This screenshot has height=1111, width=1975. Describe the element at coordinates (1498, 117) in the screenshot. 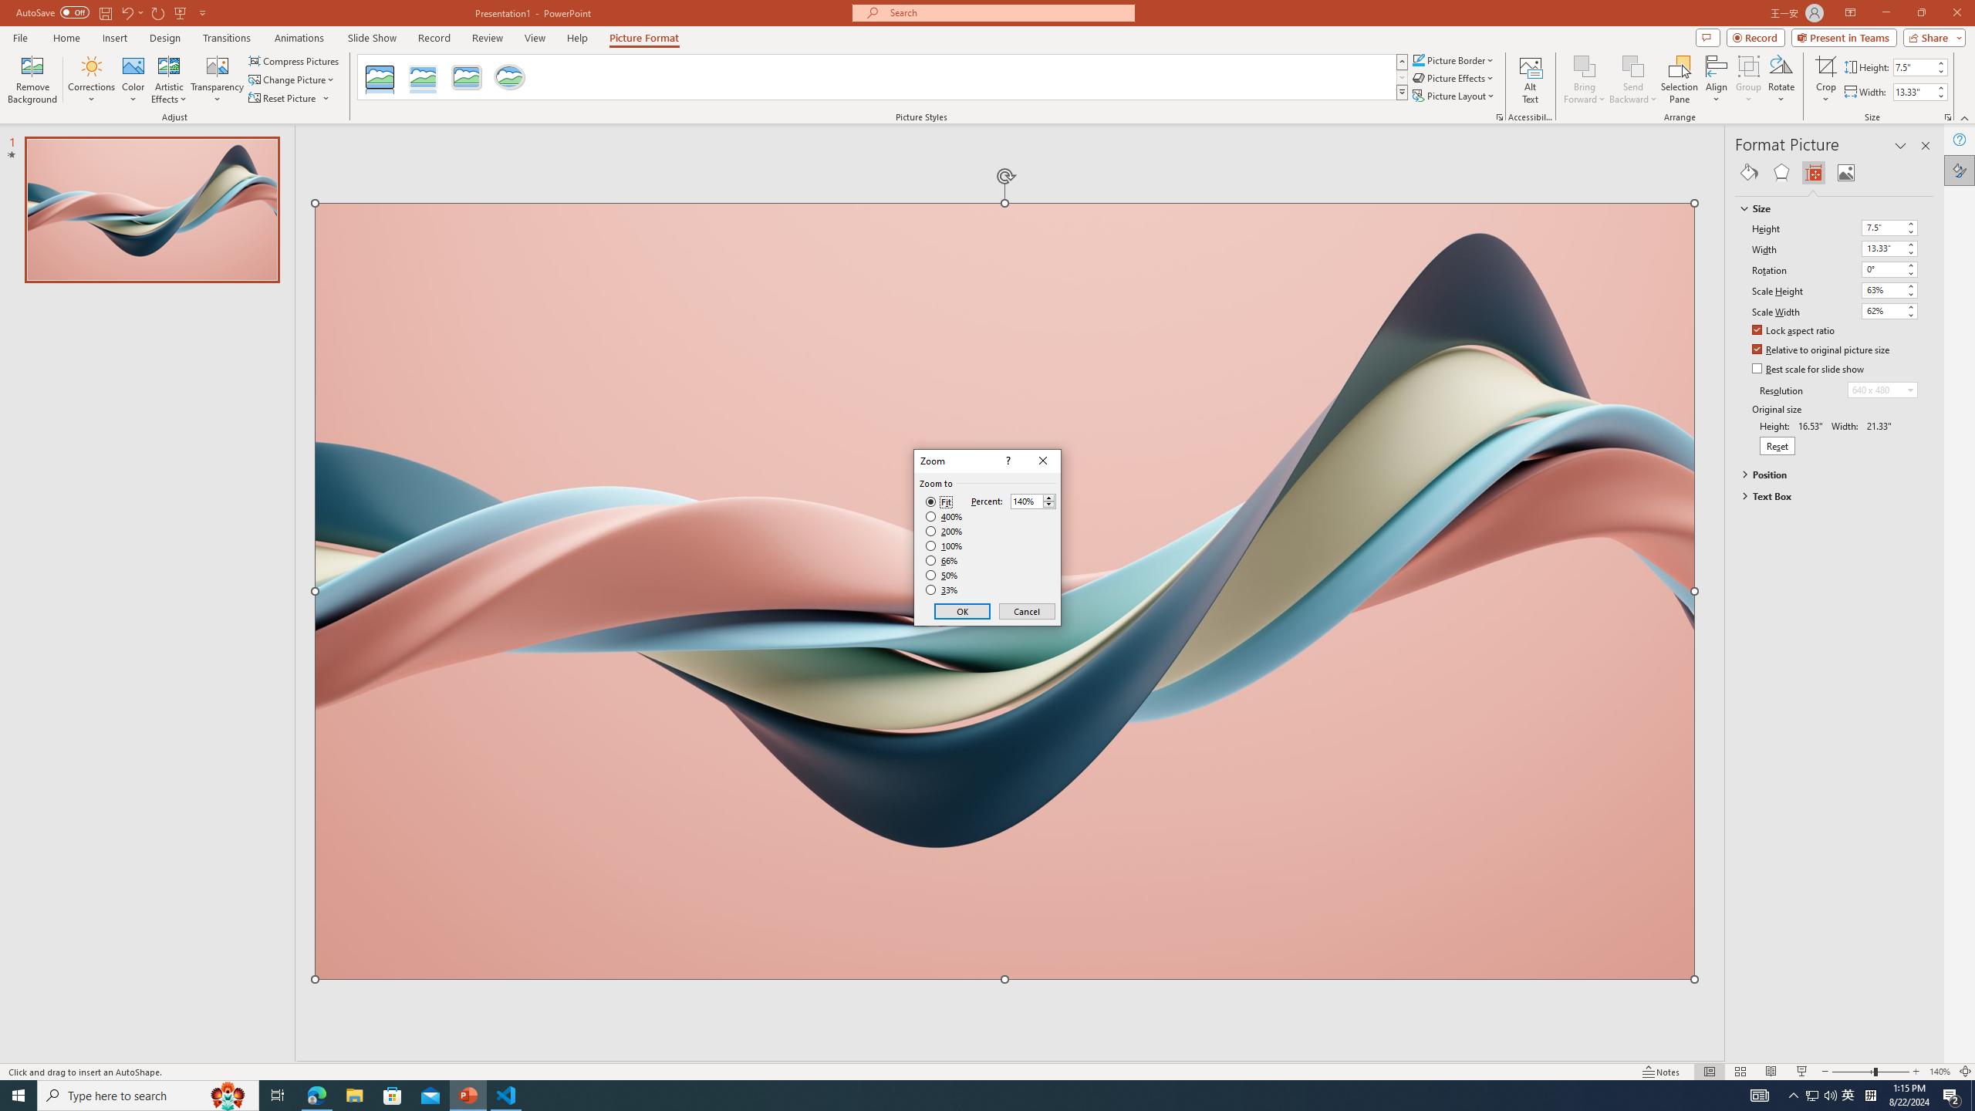

I see `Picture...` at that location.